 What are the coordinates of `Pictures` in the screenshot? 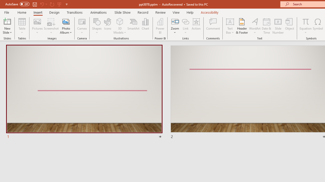 It's located at (38, 26).